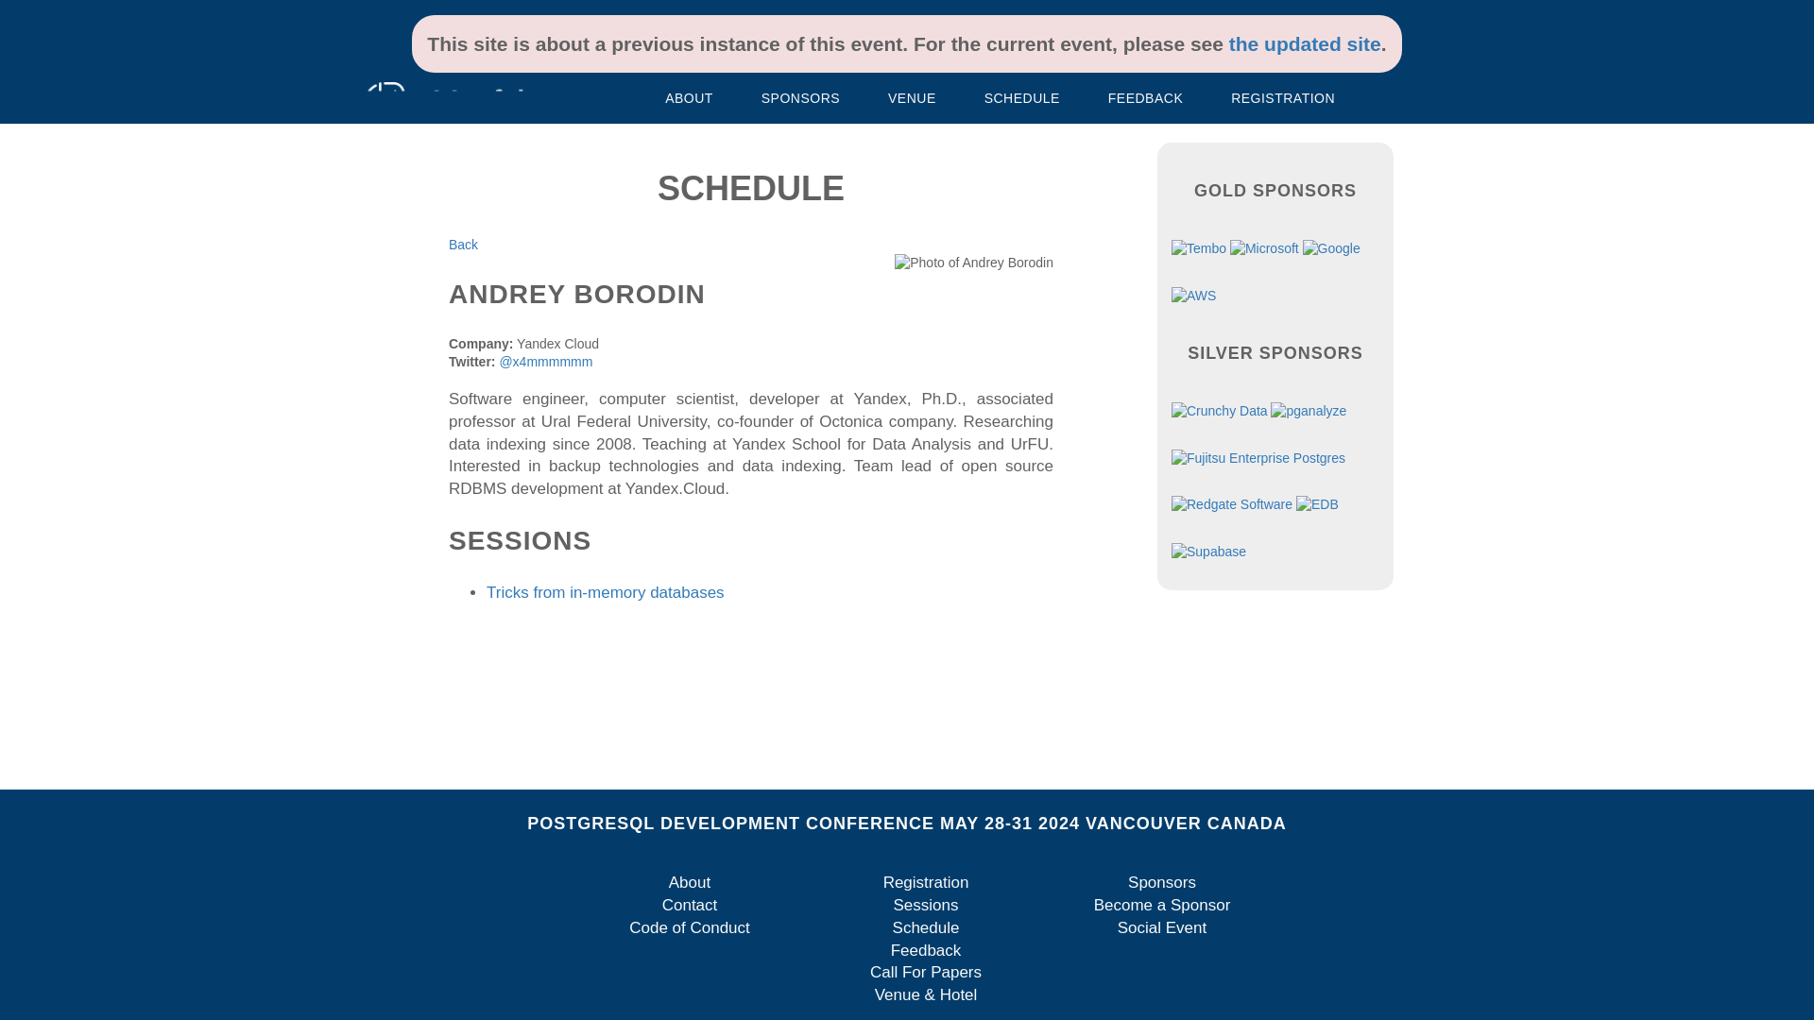  What do you see at coordinates (689, 98) in the screenshot?
I see `ABOUT` at bounding box center [689, 98].